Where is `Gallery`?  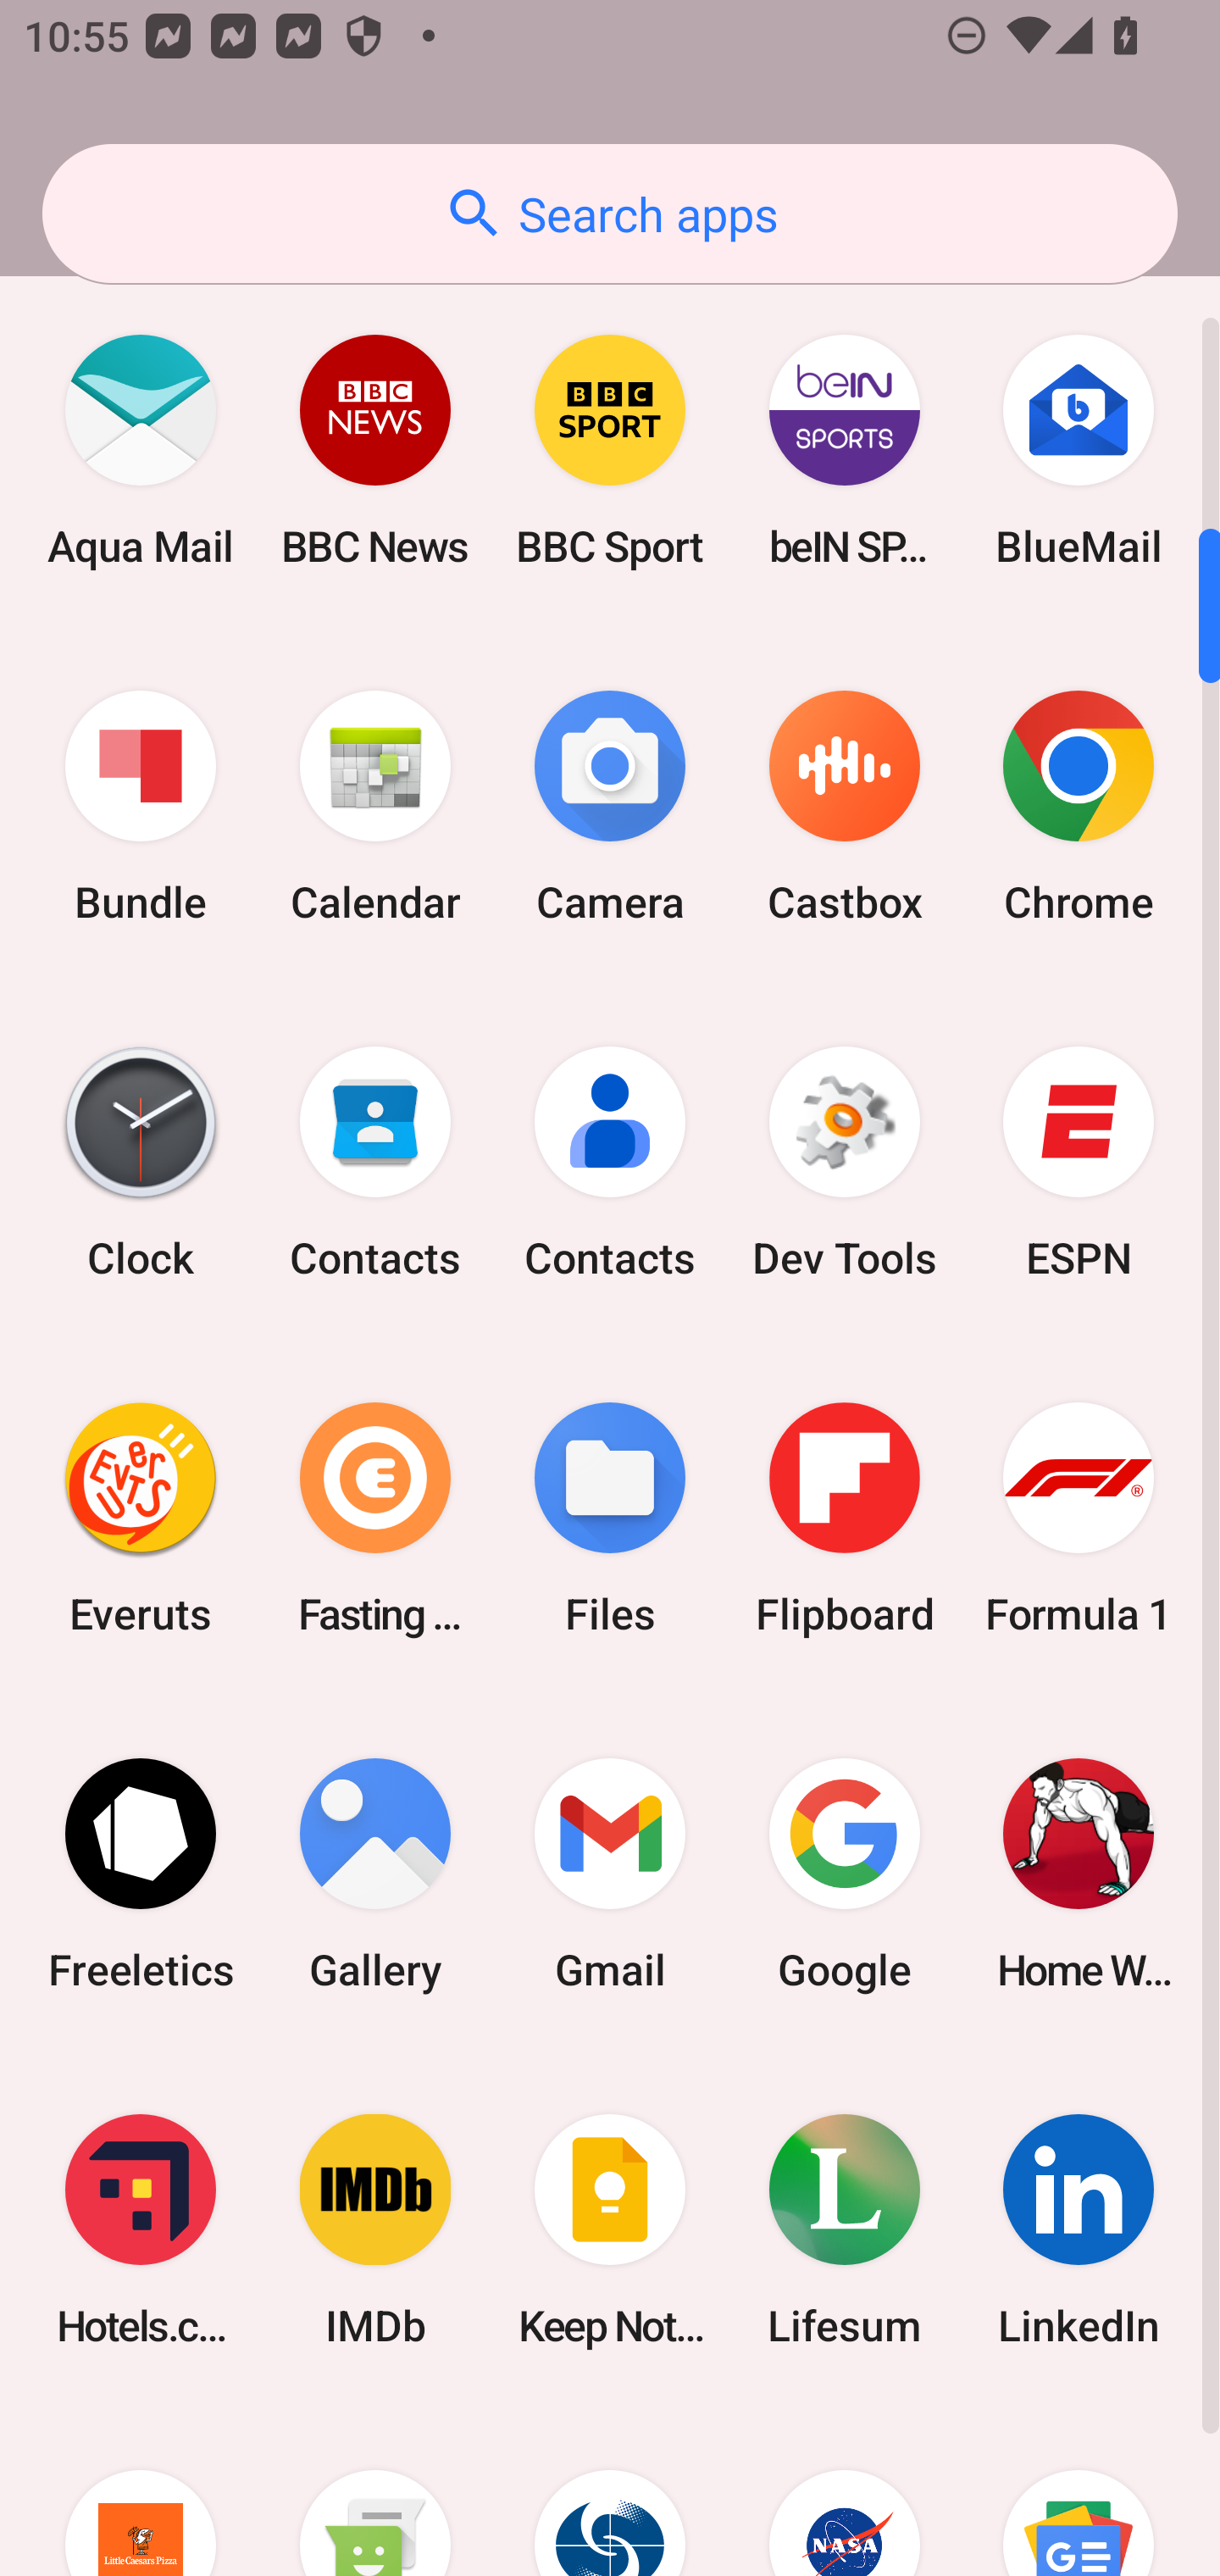
Gallery is located at coordinates (375, 1874).